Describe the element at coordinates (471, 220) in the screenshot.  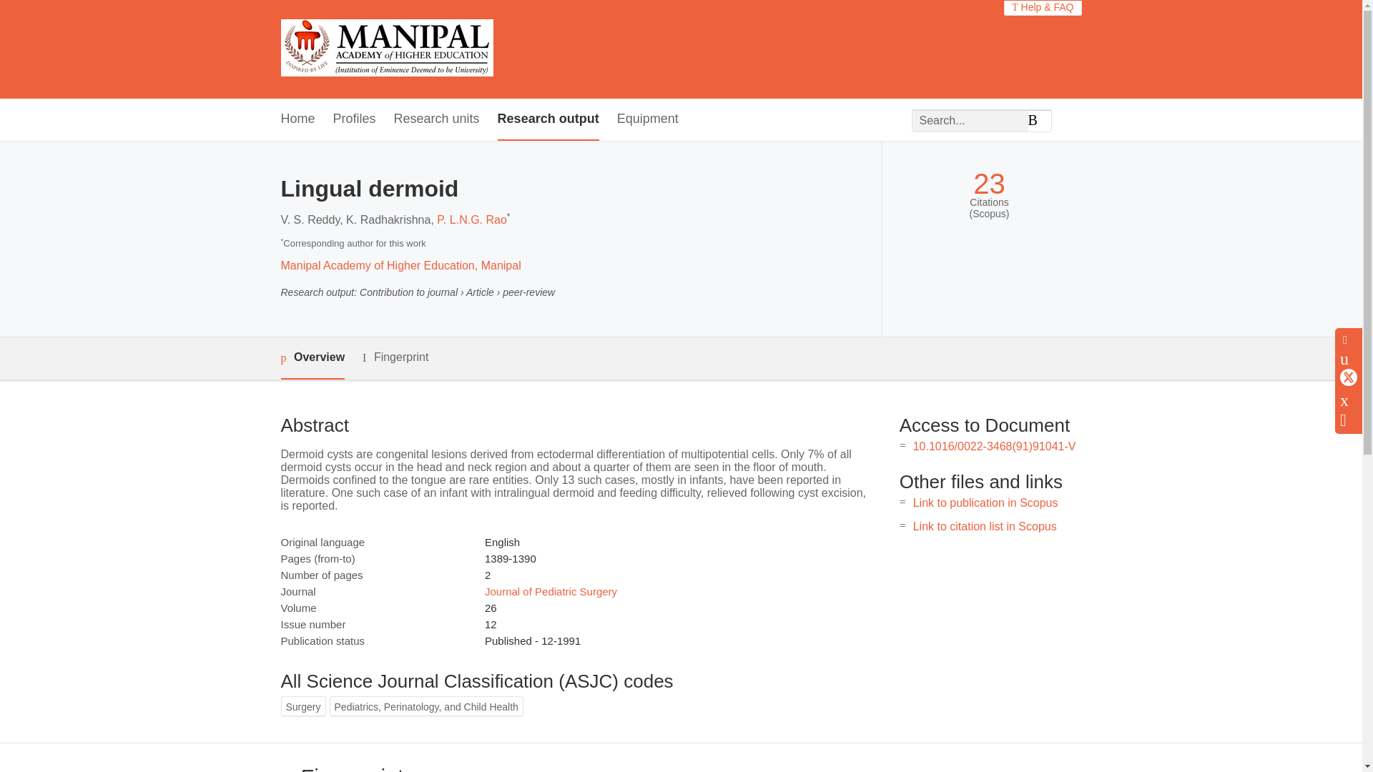
I see `P. L.N.G. Rao` at that location.